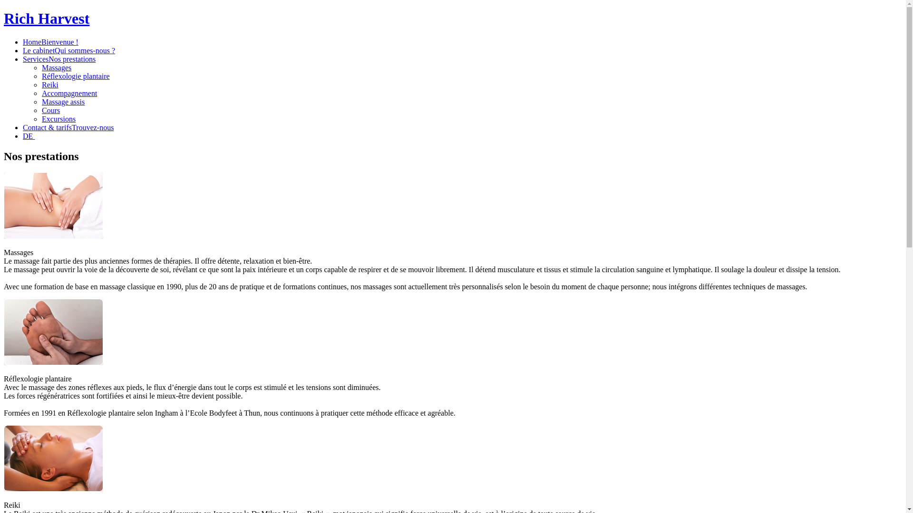 The image size is (913, 513). Describe the element at coordinates (50, 42) in the screenshot. I see `HomeBienvenue !` at that location.